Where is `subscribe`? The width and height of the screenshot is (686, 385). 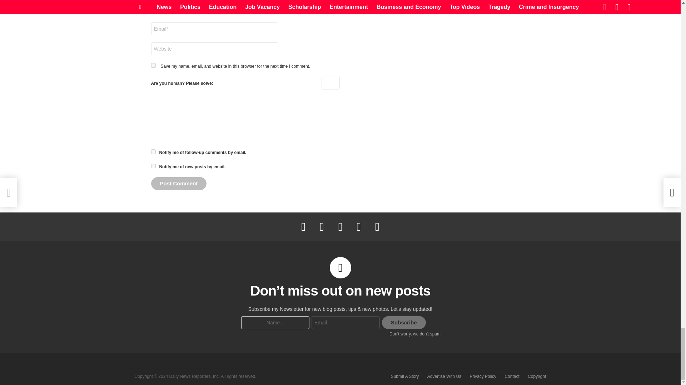 subscribe is located at coordinates (153, 152).